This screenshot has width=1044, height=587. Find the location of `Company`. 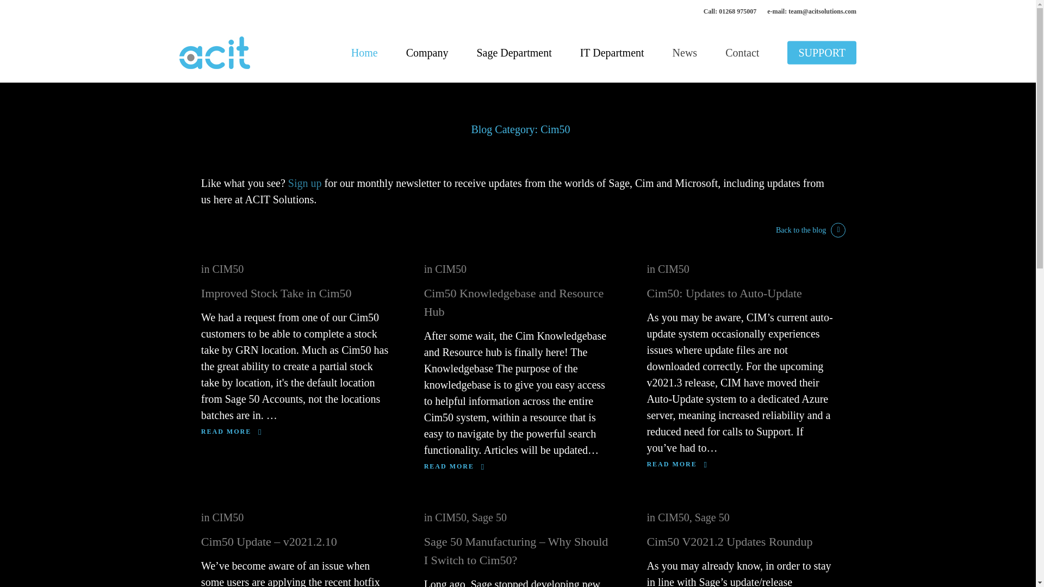

Company is located at coordinates (427, 53).